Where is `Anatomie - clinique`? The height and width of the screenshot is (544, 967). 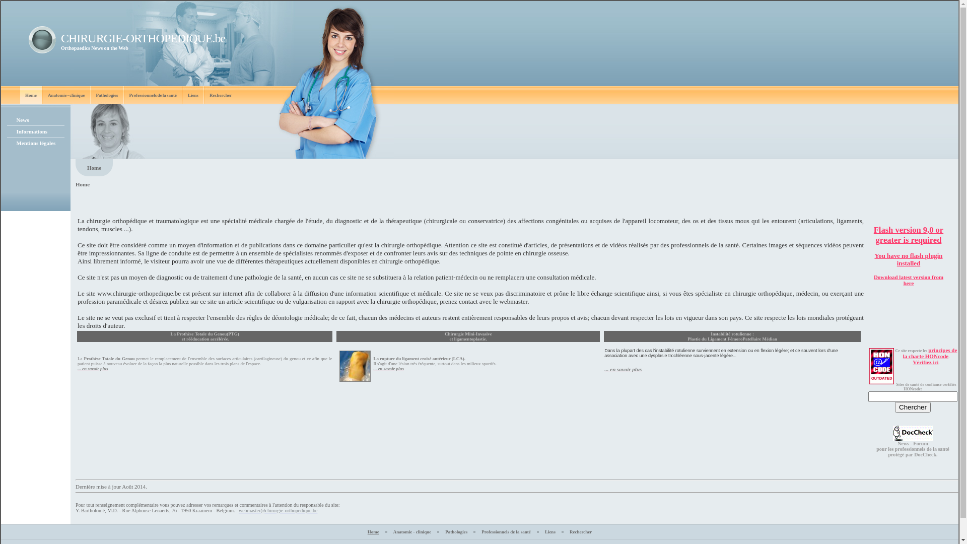 Anatomie - clinique is located at coordinates (66, 95).